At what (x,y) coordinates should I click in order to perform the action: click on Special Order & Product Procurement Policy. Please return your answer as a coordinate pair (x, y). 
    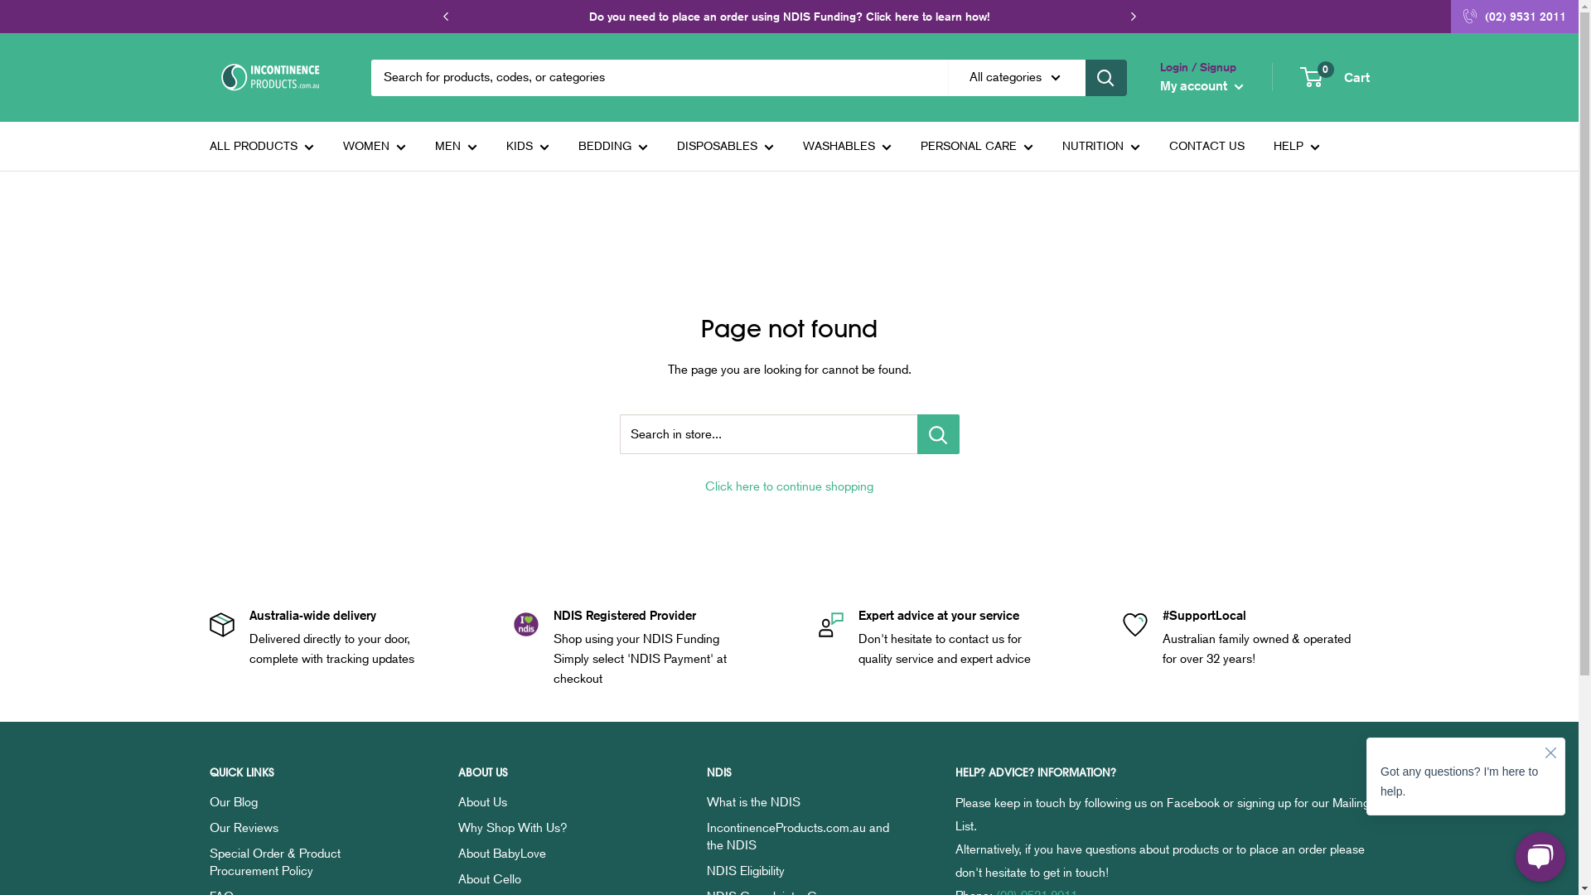
    Looking at the image, I should click on (304, 862).